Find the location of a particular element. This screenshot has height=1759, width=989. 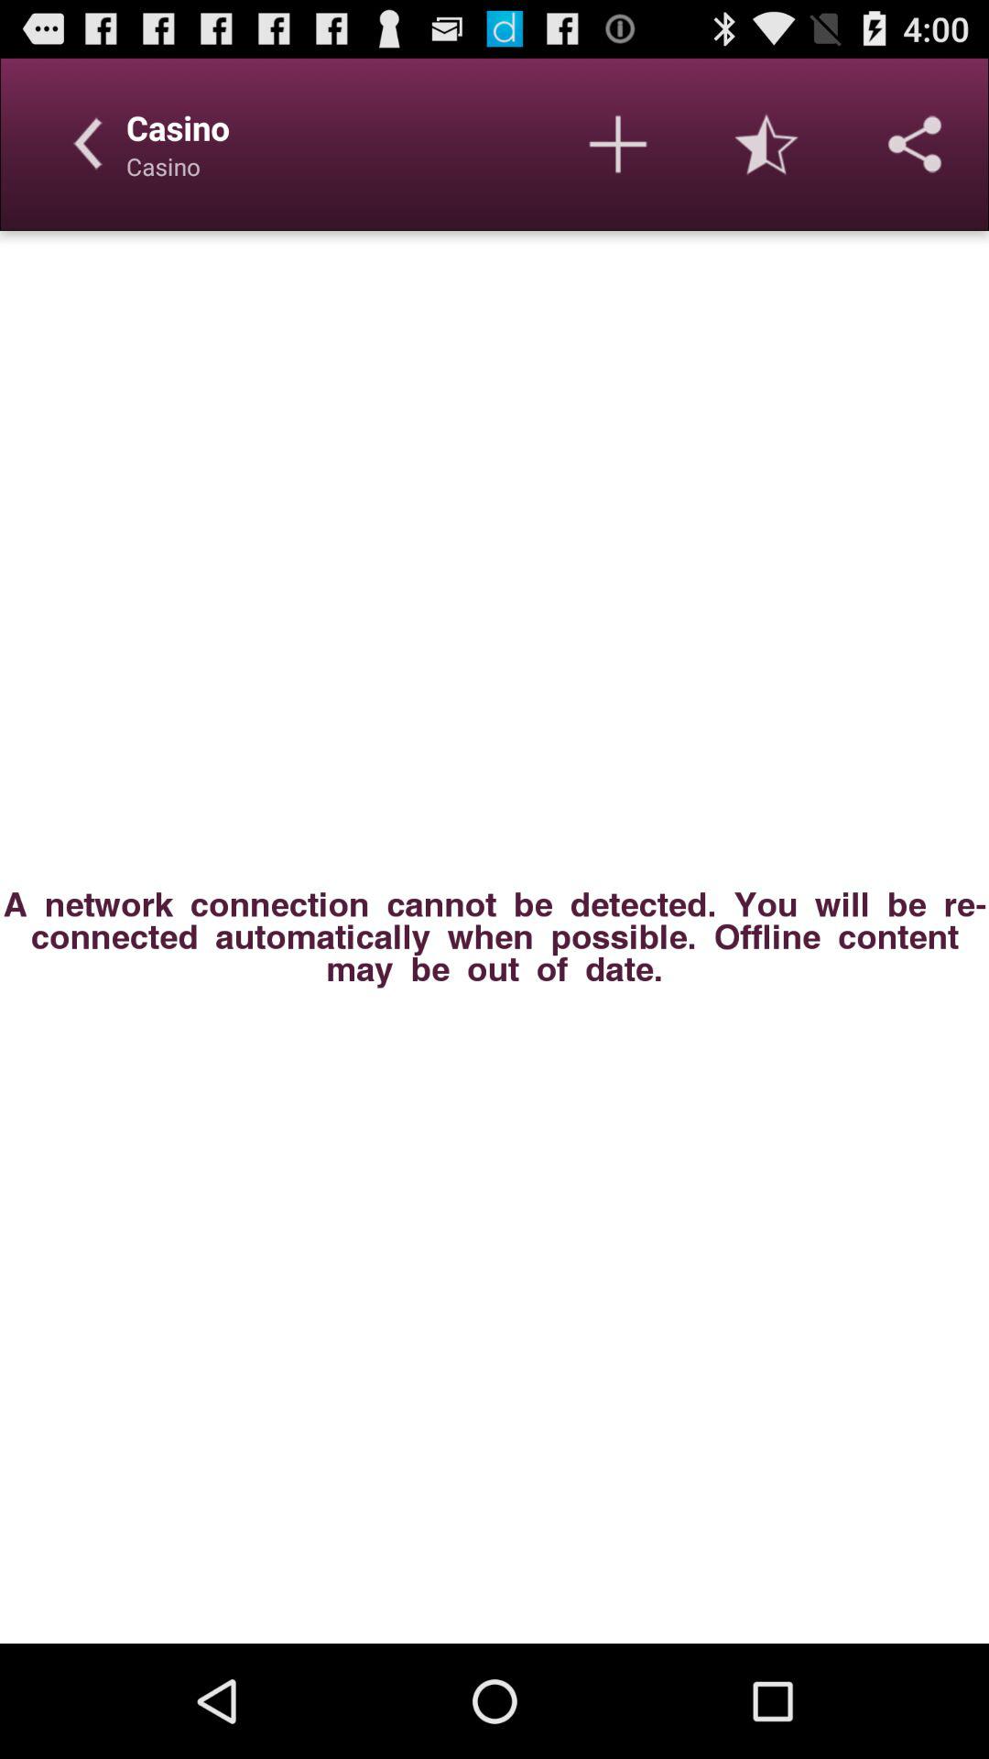

tap the item above the a network connection icon is located at coordinates (617, 144).